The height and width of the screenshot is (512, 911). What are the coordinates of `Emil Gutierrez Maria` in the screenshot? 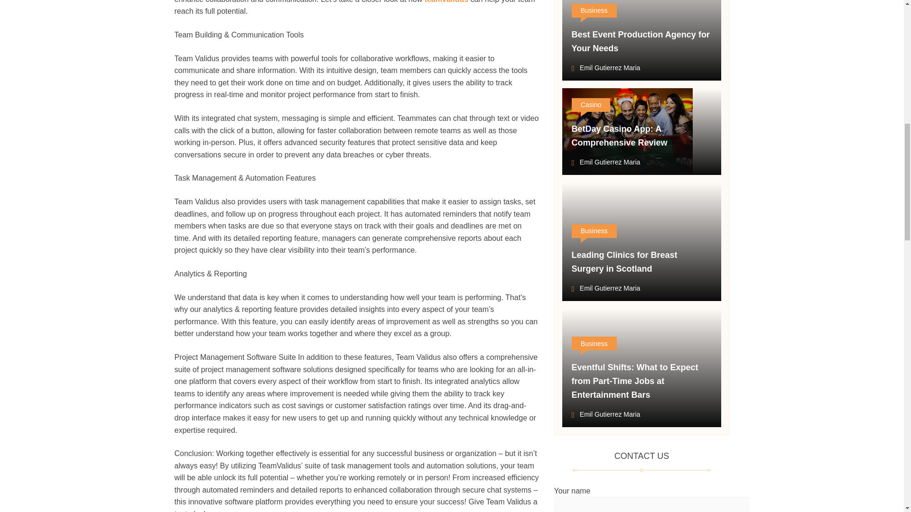 It's located at (605, 163).